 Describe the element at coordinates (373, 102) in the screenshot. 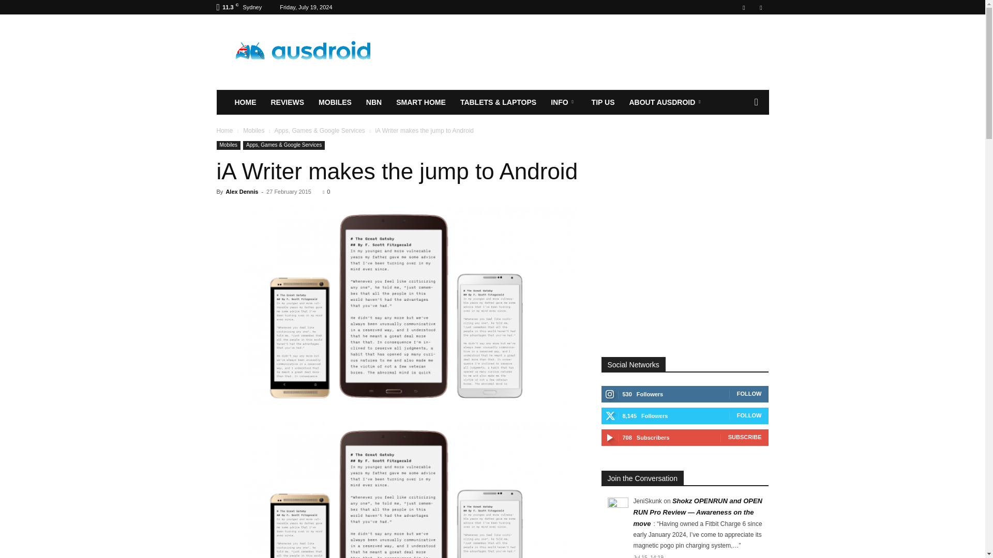

I see `NBN` at that location.